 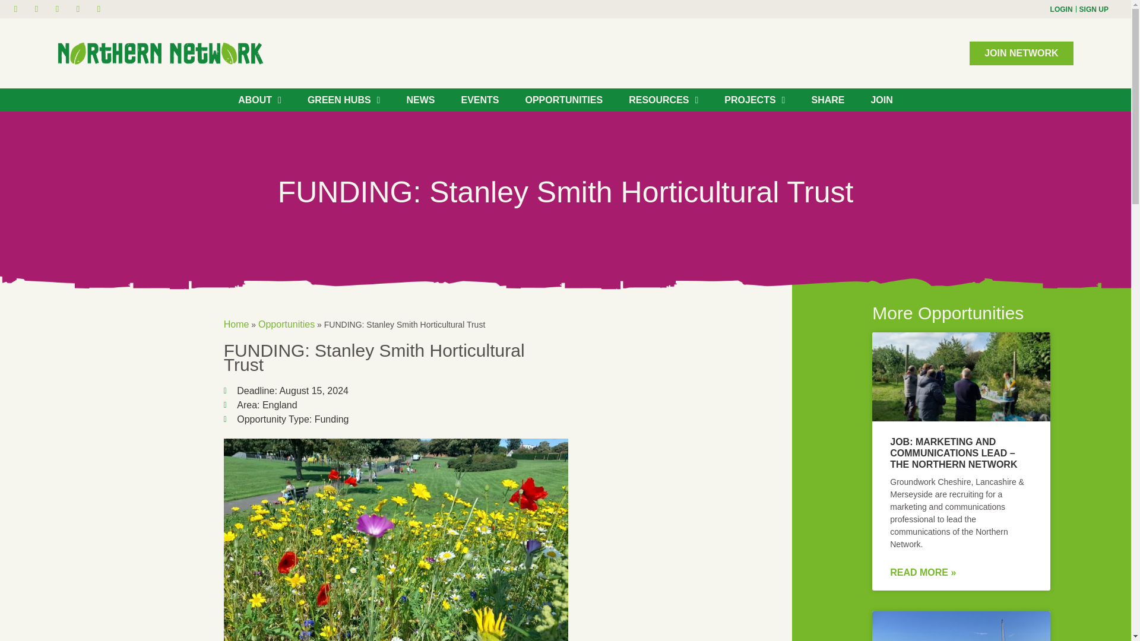 I want to click on ABOUT, so click(x=259, y=100).